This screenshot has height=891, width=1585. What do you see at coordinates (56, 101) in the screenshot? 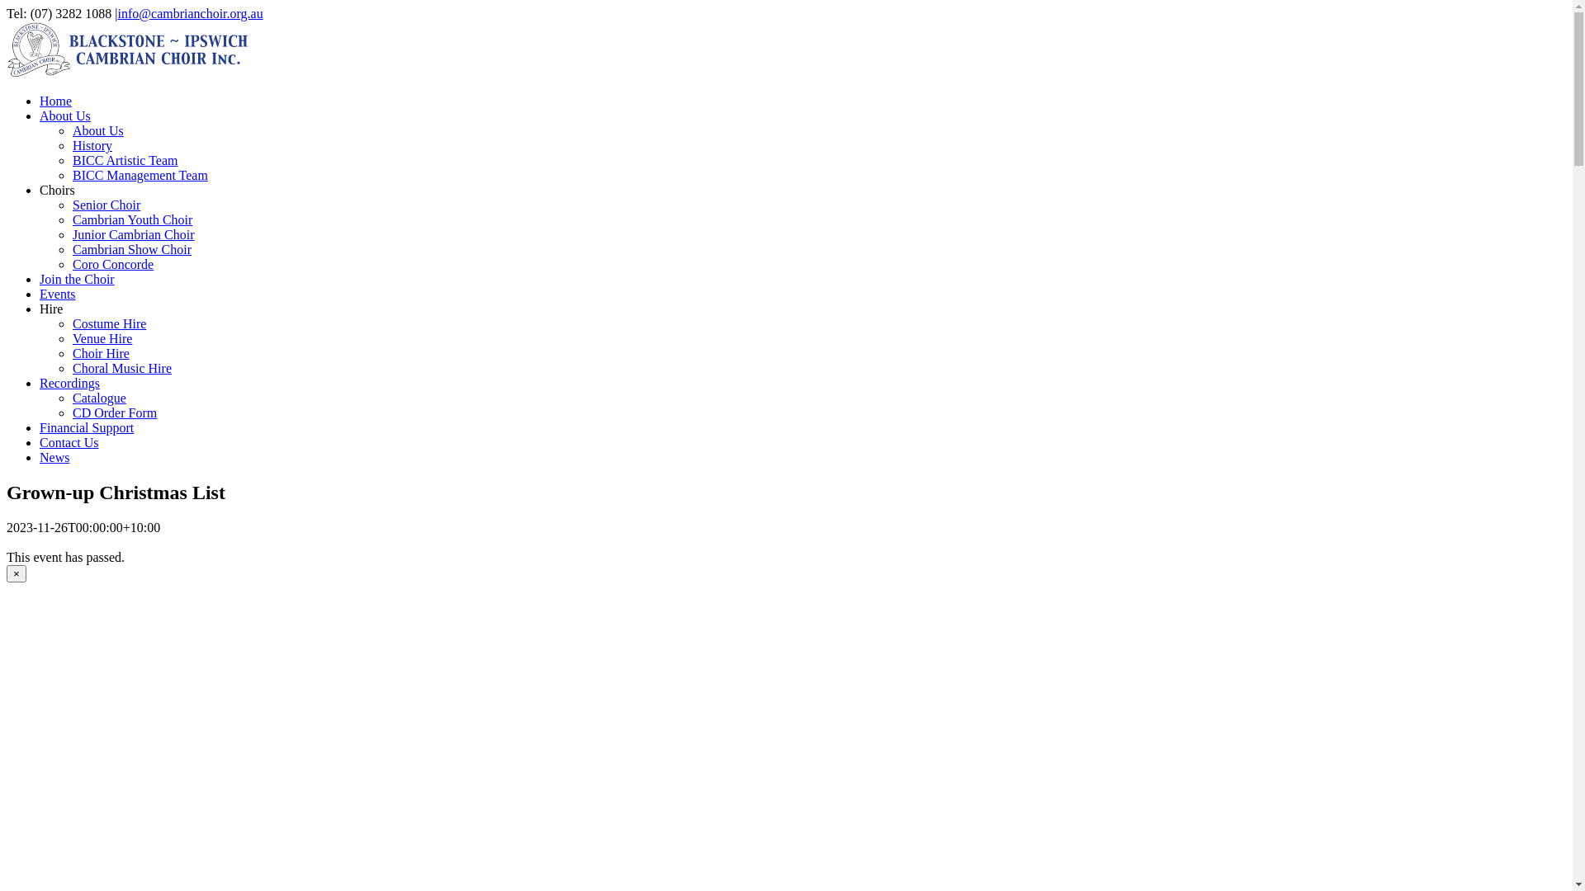
I see `Home` at bounding box center [56, 101].